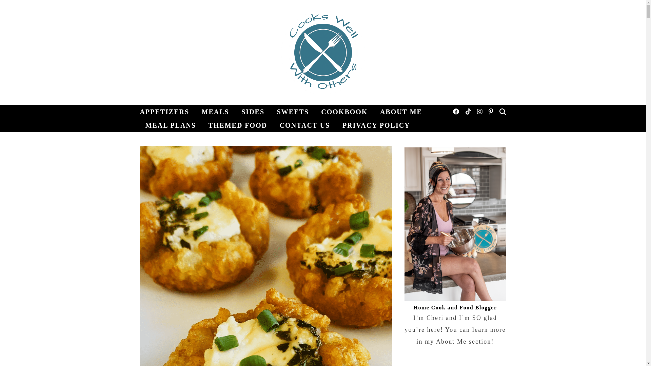 This screenshot has height=366, width=651. Describe the element at coordinates (305, 125) in the screenshot. I see `CONTACT US` at that location.